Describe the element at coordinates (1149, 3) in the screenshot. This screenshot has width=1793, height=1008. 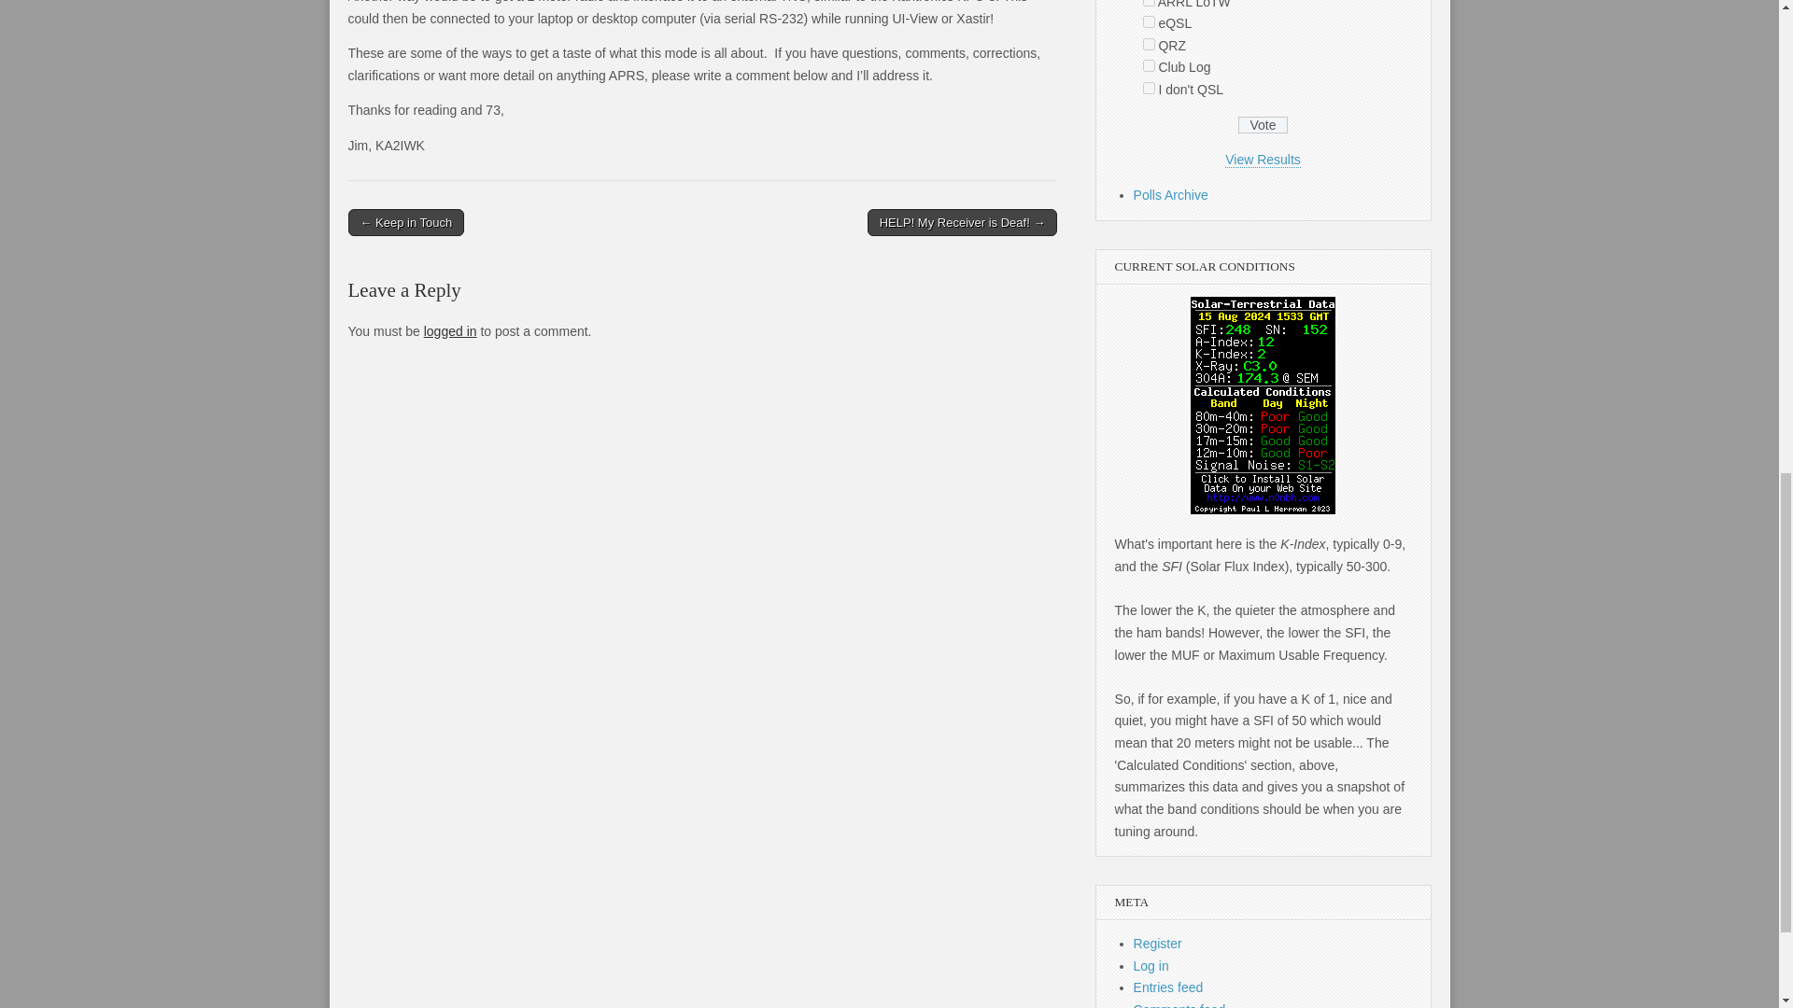
I see `102` at that location.